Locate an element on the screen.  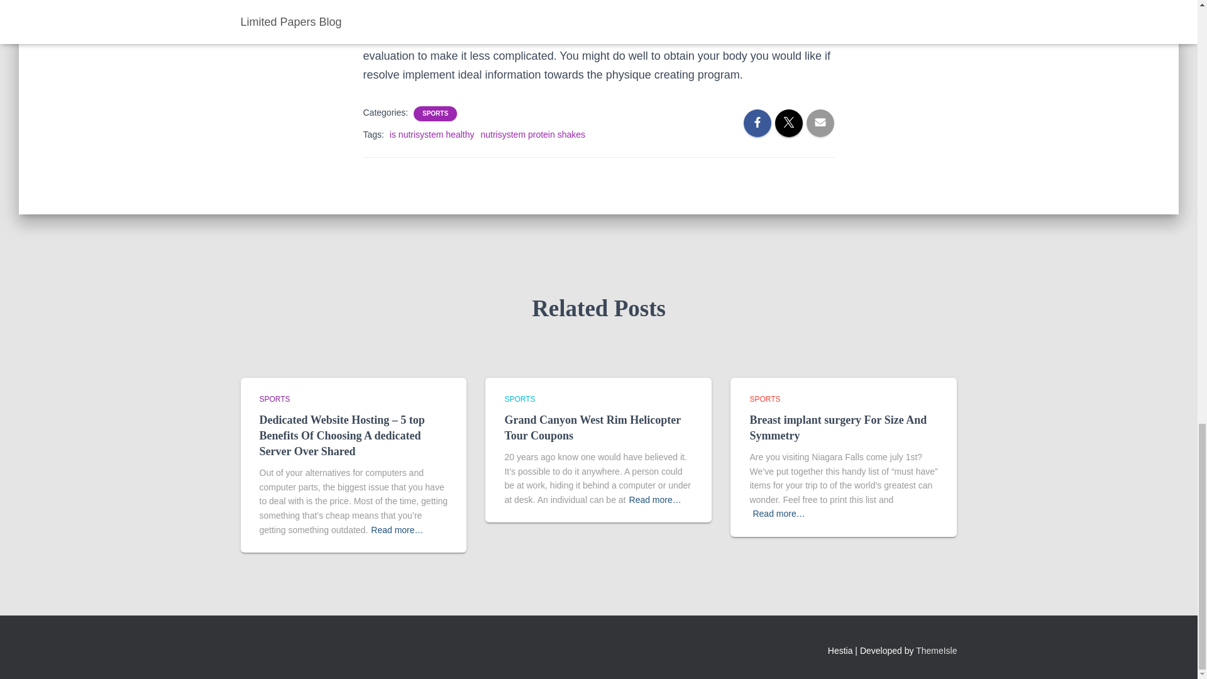
SPORTS is located at coordinates (764, 399).